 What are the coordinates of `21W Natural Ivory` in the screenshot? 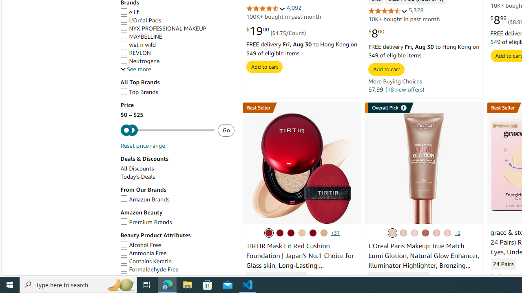 It's located at (301, 233).